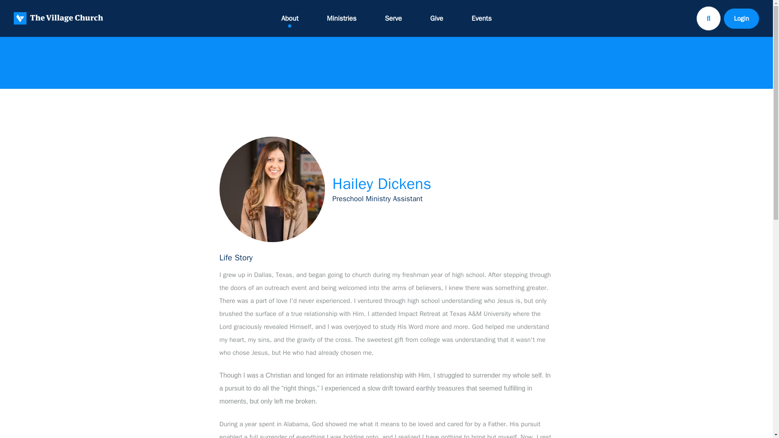  What do you see at coordinates (394, 18) in the screenshot?
I see `Serve` at bounding box center [394, 18].